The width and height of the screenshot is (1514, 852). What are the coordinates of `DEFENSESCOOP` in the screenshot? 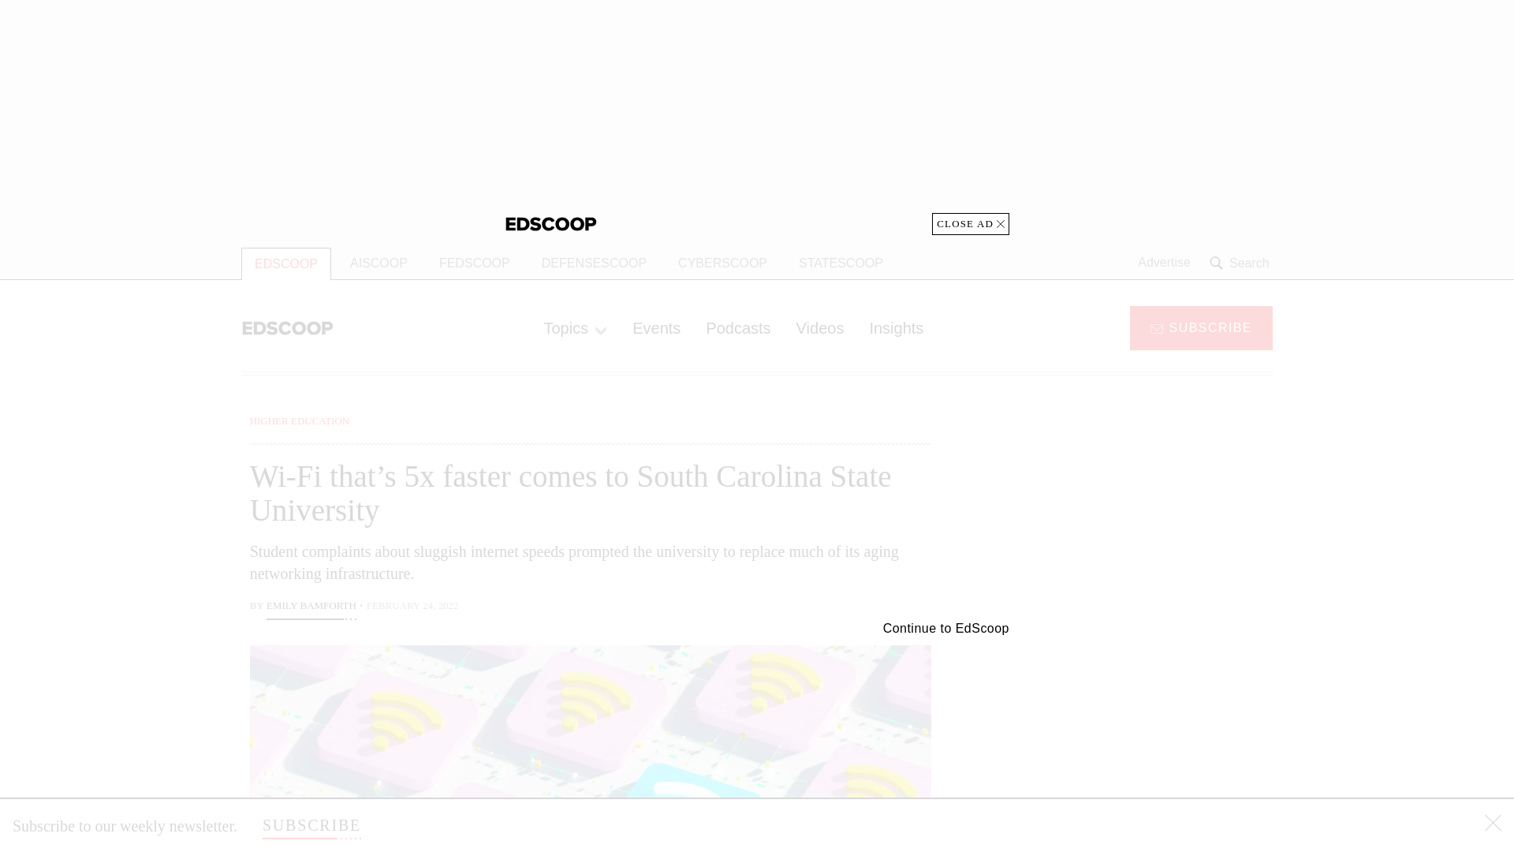 It's located at (593, 263).